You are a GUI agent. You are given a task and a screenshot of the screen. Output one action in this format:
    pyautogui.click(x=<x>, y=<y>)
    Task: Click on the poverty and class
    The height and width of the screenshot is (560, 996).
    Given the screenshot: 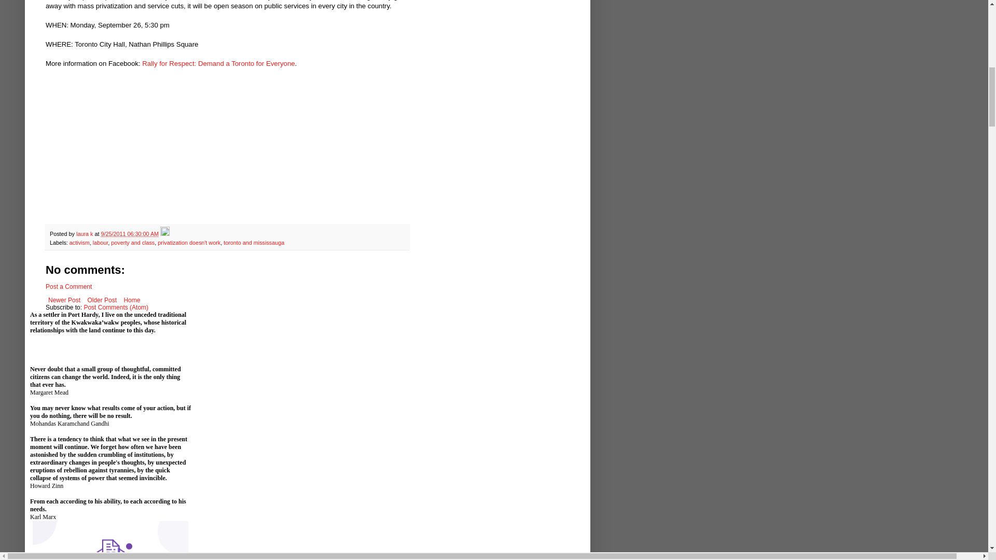 What is the action you would take?
    pyautogui.click(x=132, y=243)
    